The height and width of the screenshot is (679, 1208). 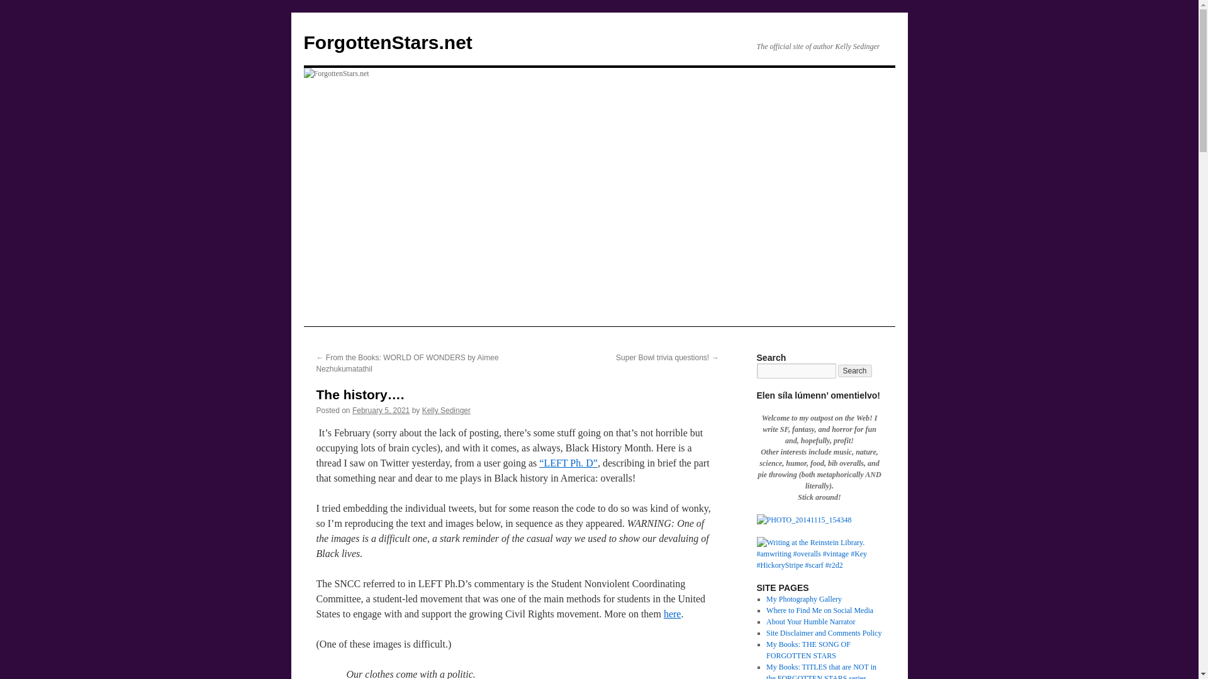 What do you see at coordinates (446, 410) in the screenshot?
I see `View all posts by Kelly Sedinger` at bounding box center [446, 410].